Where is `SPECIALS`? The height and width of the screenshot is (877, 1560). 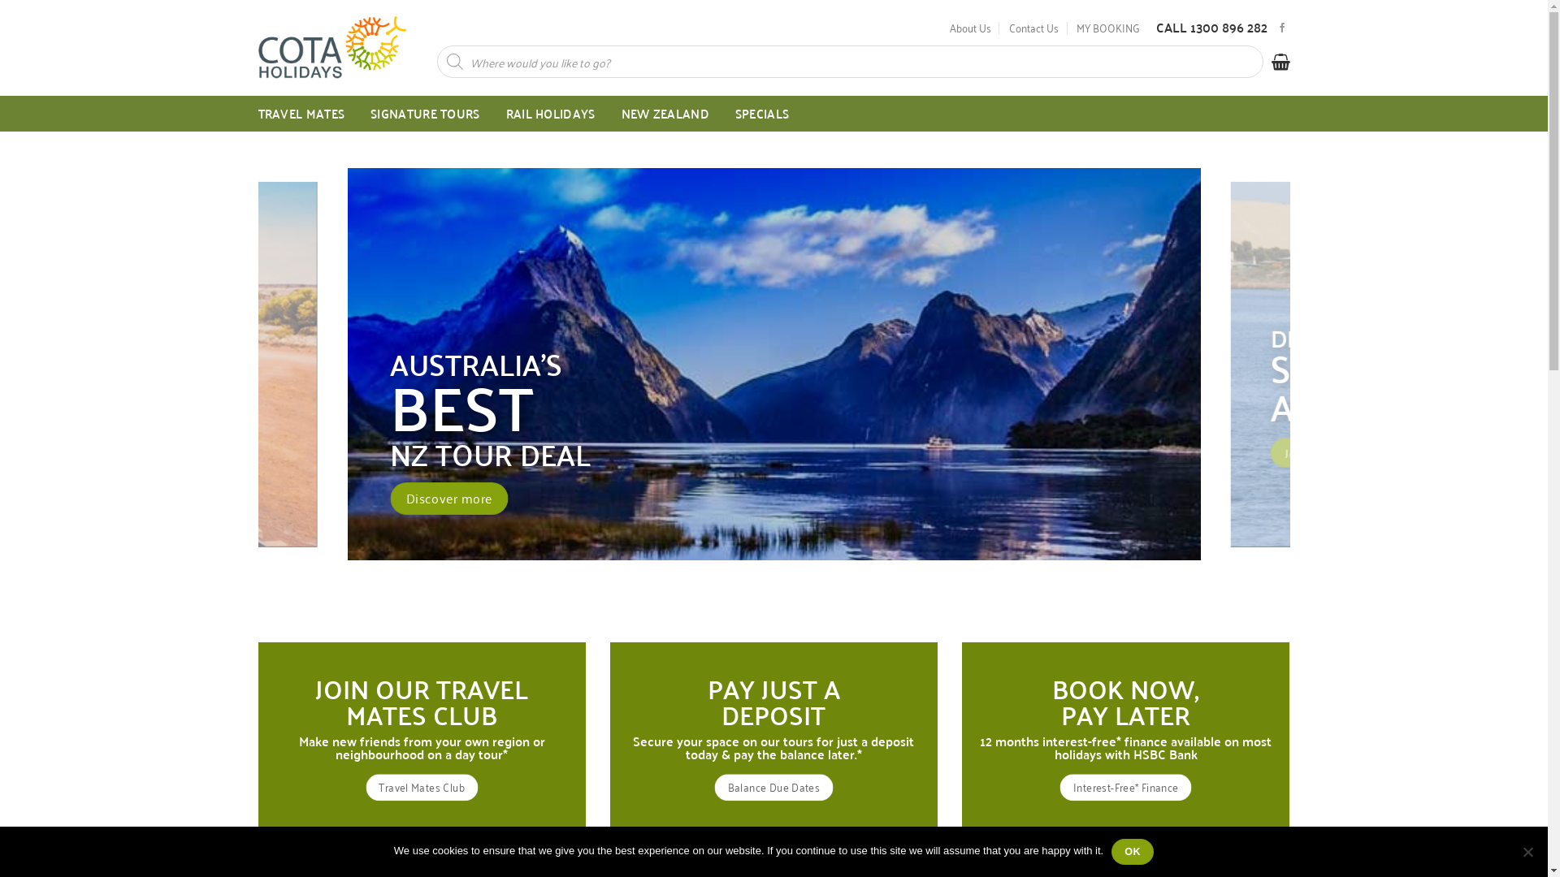 SPECIALS is located at coordinates (762, 114).